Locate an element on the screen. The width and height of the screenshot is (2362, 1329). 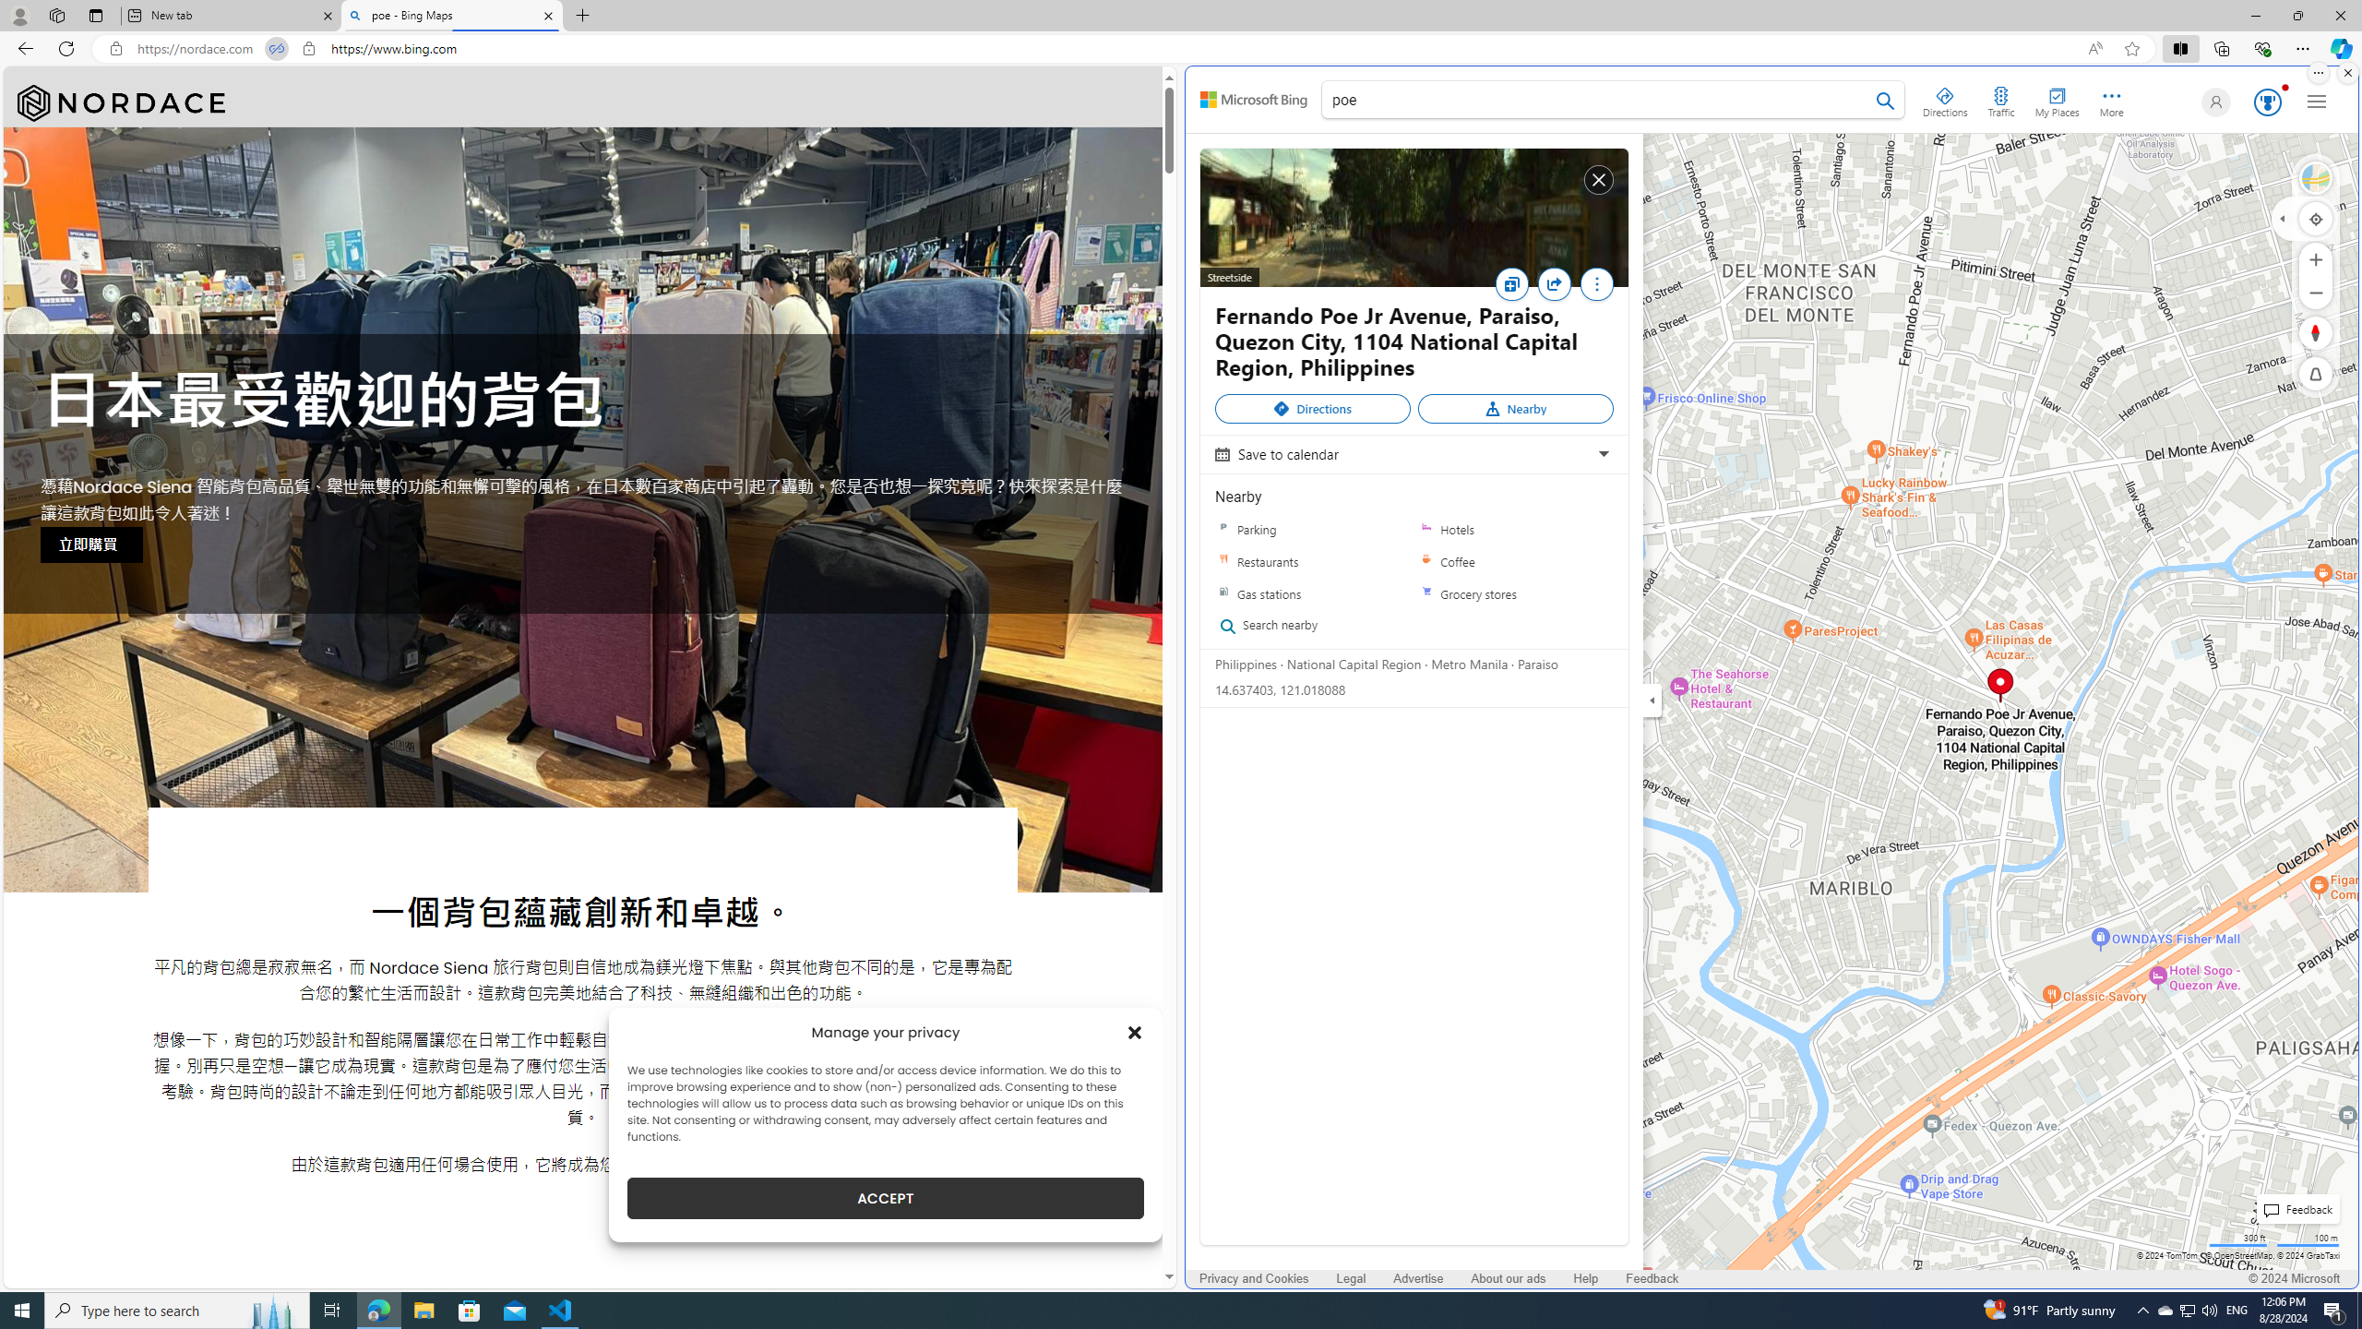
Directions is located at coordinates (1312, 409).